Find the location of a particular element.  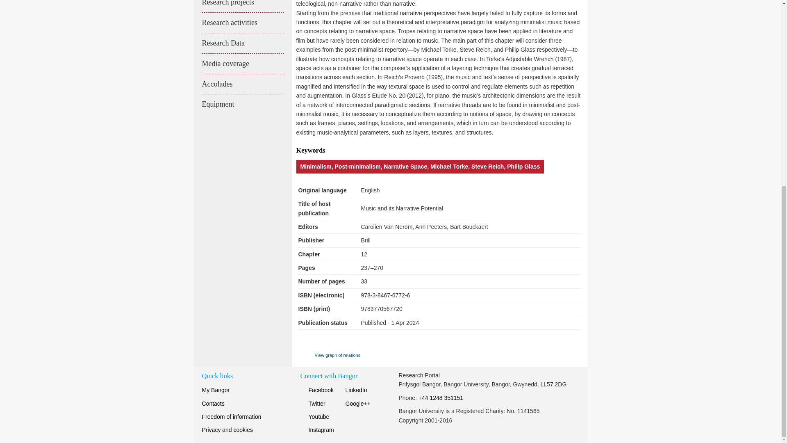

Facebook is located at coordinates (316, 390).